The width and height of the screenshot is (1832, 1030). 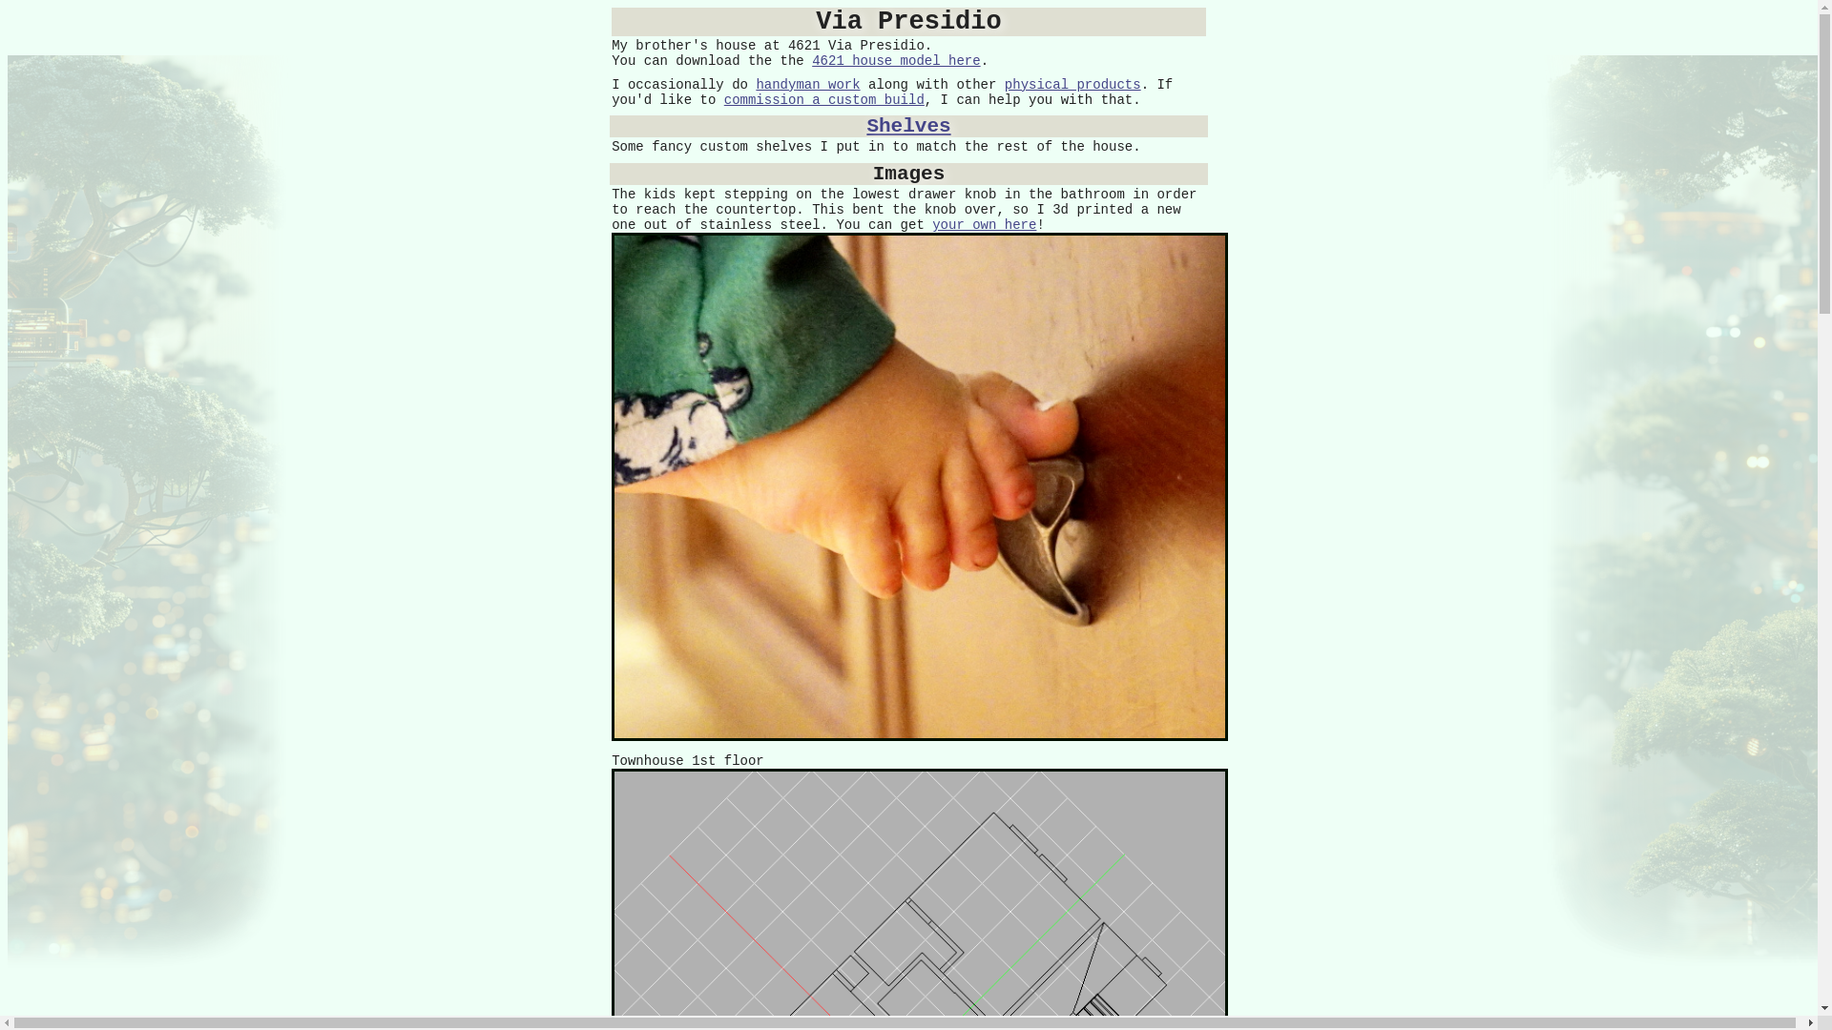 What do you see at coordinates (807, 85) in the screenshot?
I see `handyman work` at bounding box center [807, 85].